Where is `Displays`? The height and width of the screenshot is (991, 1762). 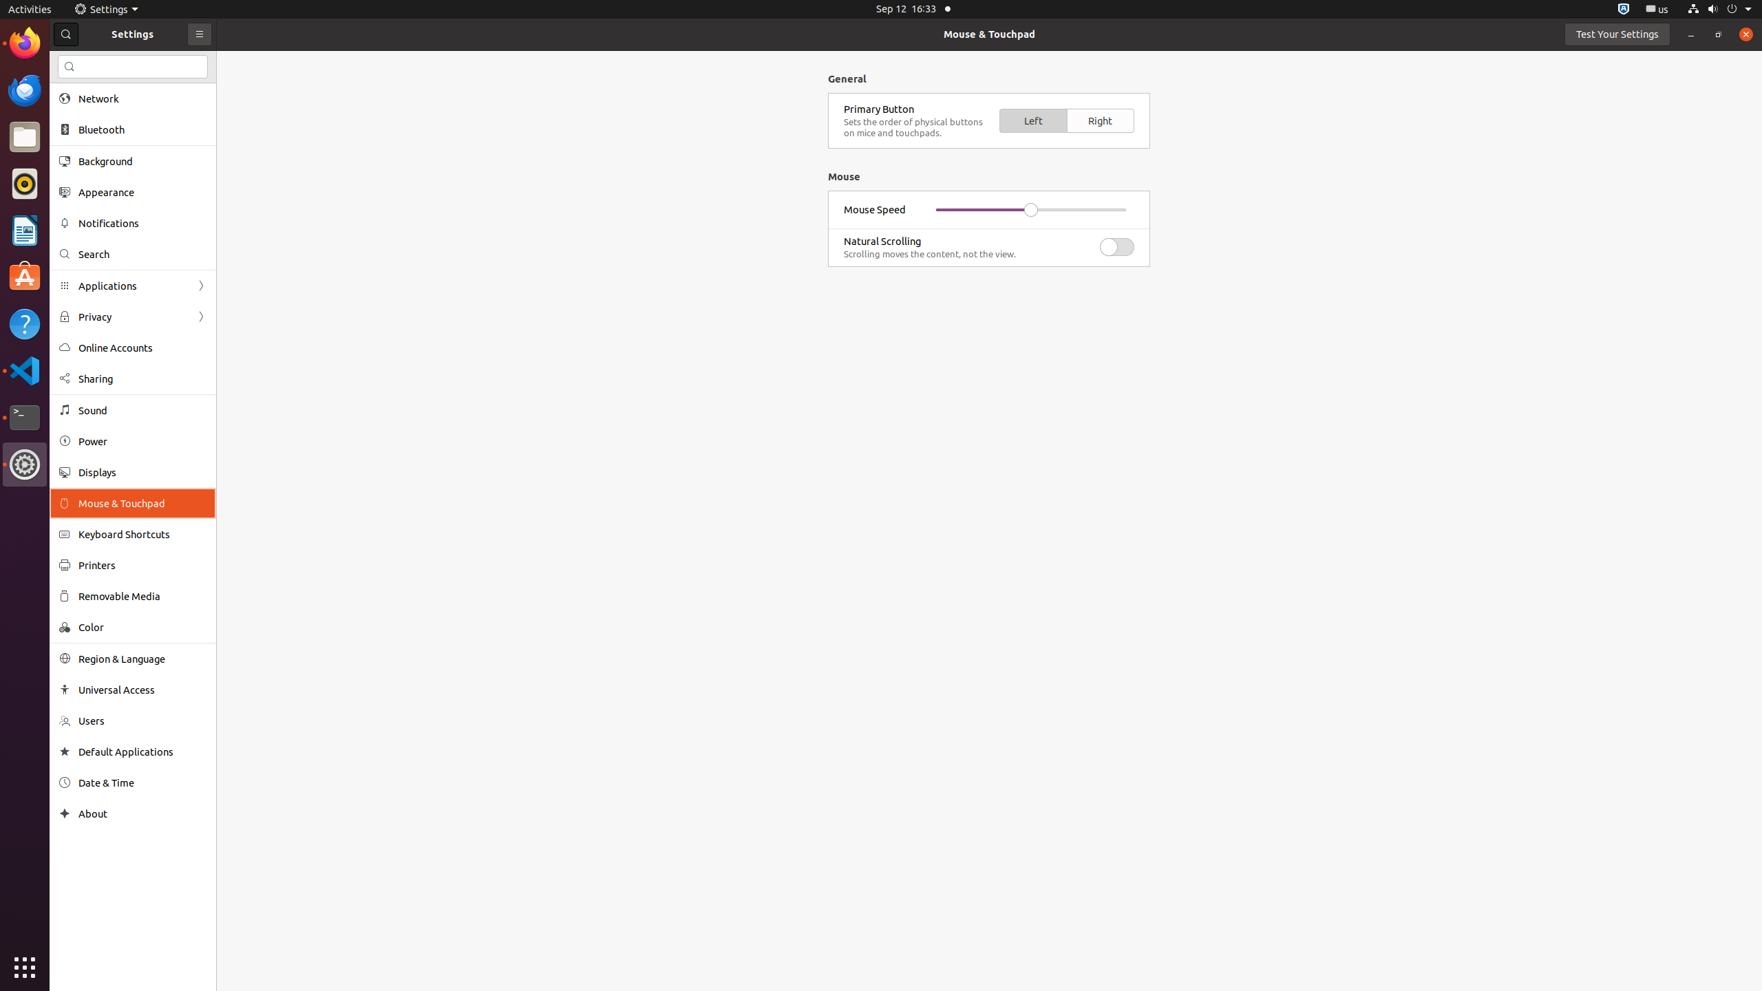
Displays is located at coordinates (142, 472).